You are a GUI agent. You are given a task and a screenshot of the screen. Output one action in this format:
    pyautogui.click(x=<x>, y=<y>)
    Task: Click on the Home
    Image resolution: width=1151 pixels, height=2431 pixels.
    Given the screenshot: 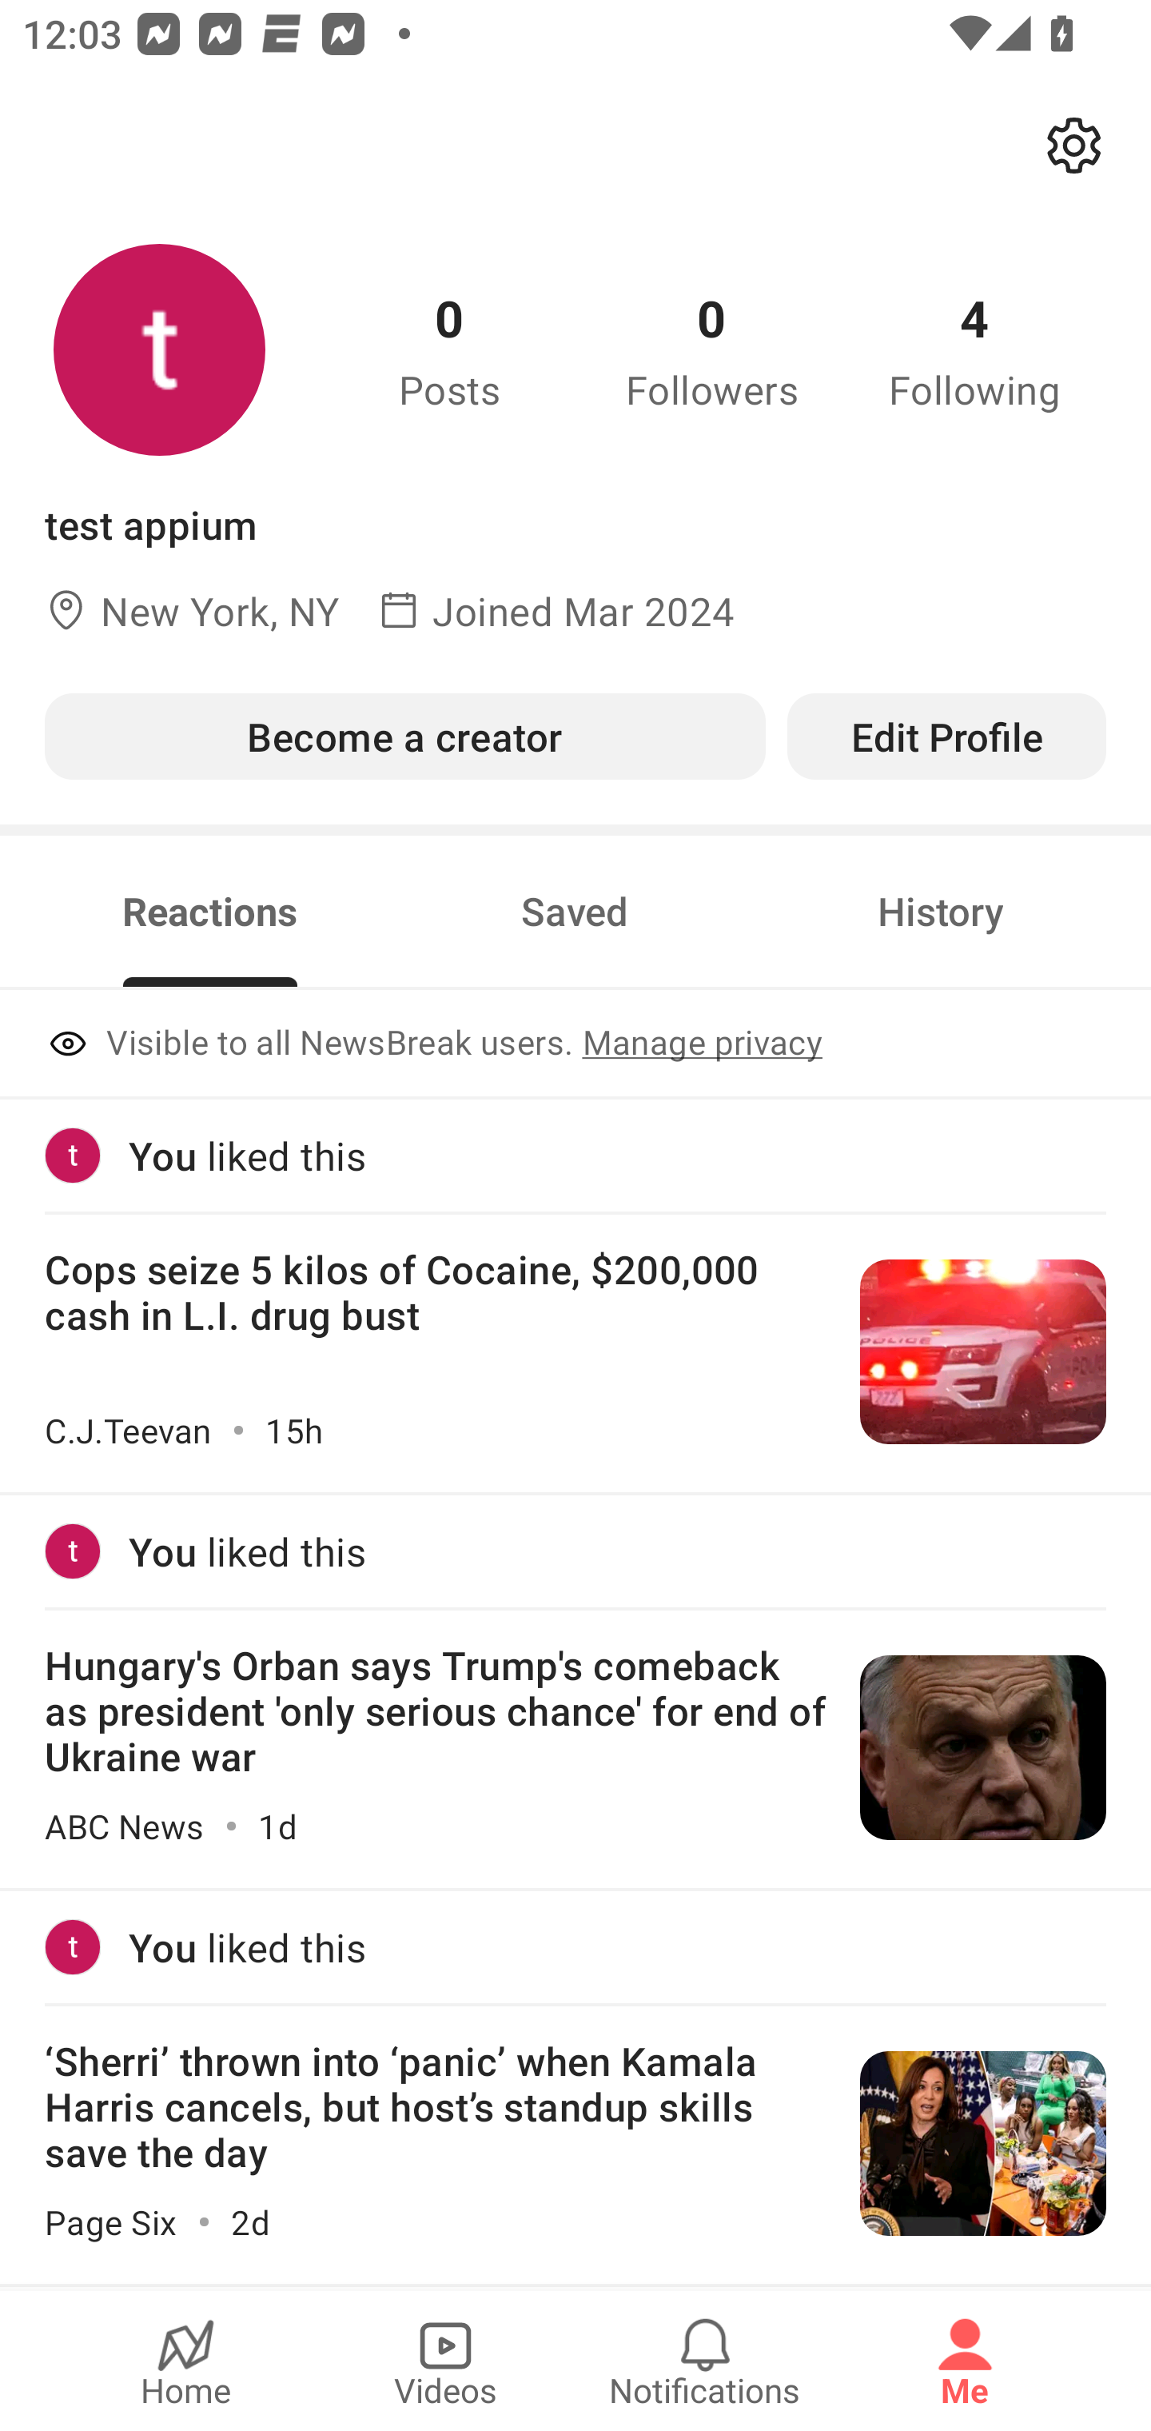 What is the action you would take?
    pyautogui.click(x=185, y=2361)
    